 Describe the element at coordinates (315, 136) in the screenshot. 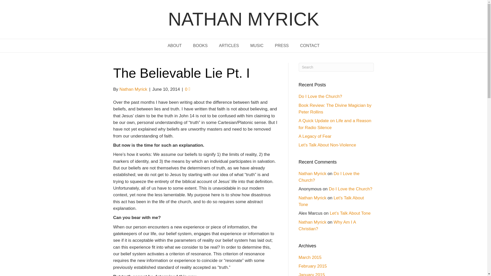

I see `A Legacy of Fear` at that location.